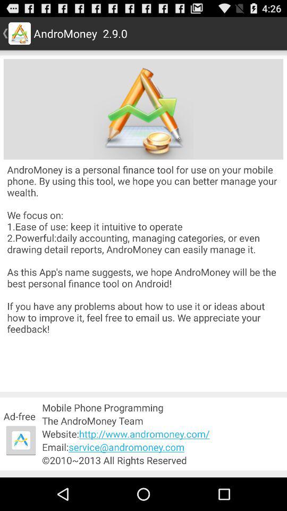  Describe the element at coordinates (163, 447) in the screenshot. I see `turn off the icon above the 2010 2013 all` at that location.